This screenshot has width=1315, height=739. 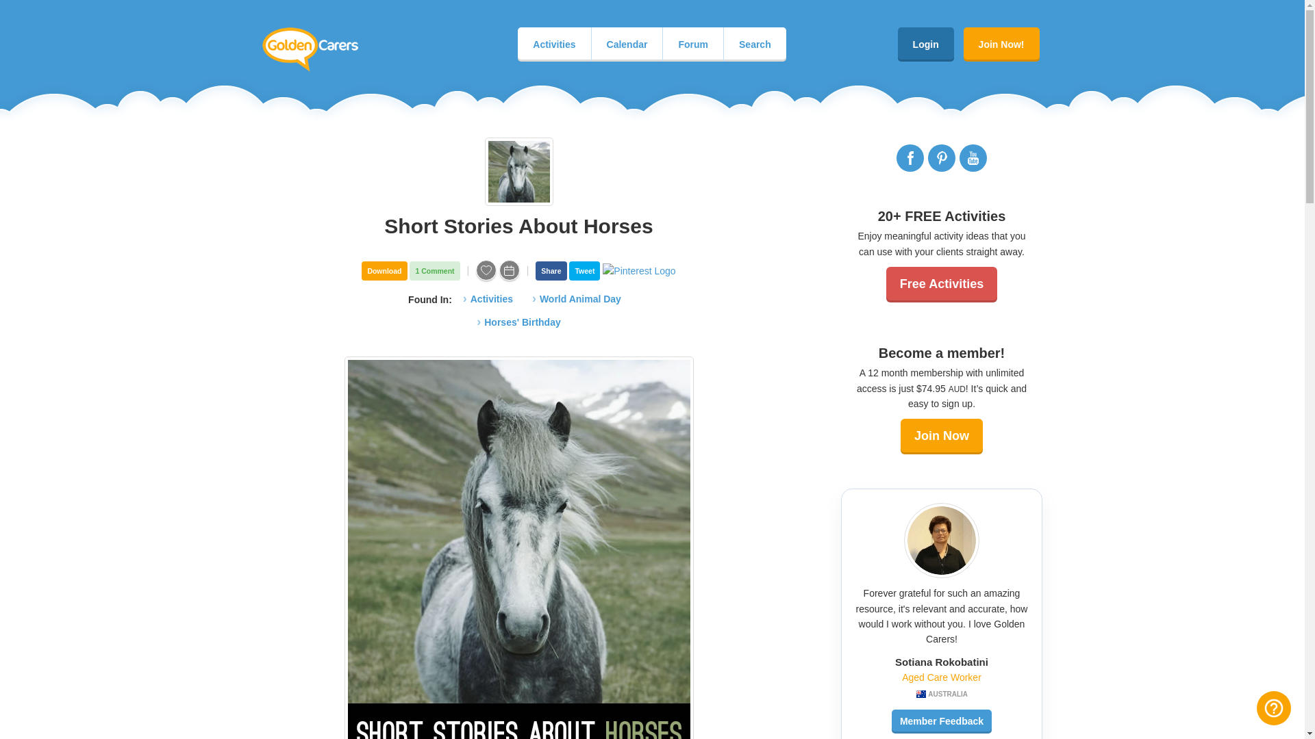 What do you see at coordinates (310, 49) in the screenshot?
I see `Golden Carers` at bounding box center [310, 49].